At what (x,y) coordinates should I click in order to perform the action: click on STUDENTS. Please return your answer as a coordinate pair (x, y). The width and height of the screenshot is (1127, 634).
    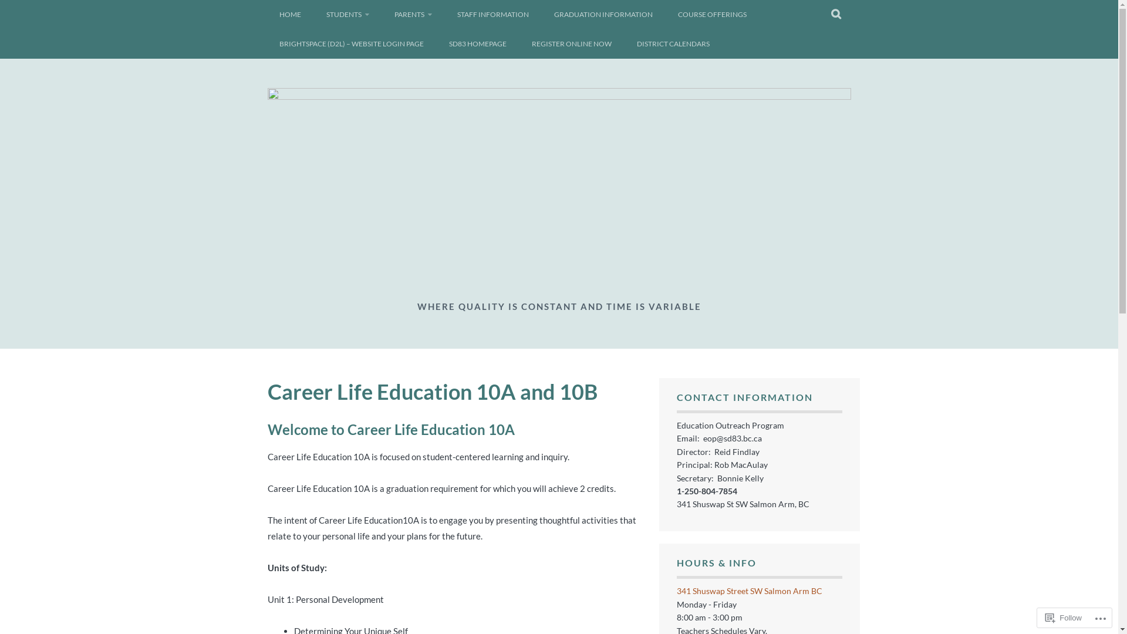
    Looking at the image, I should click on (347, 15).